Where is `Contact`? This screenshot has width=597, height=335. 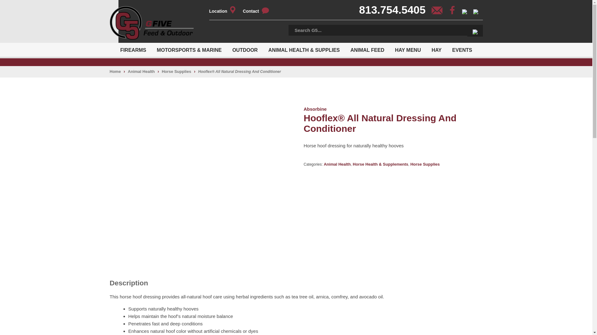 Contact is located at coordinates (259, 11).